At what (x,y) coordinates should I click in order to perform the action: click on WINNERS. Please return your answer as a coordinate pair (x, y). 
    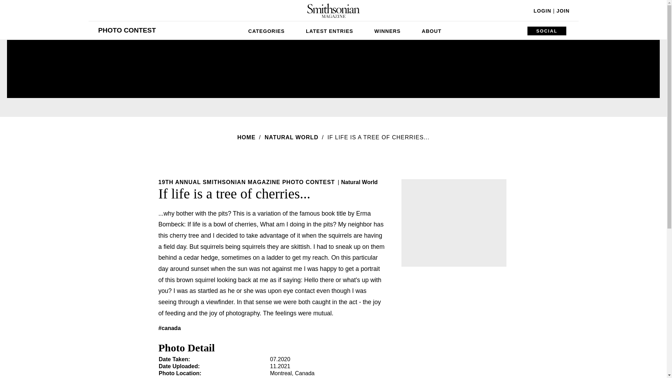
    Looking at the image, I should click on (388, 30).